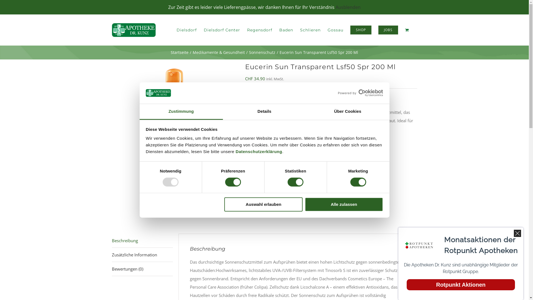 Image resolution: width=533 pixels, height=300 pixels. Describe the element at coordinates (356, 152) in the screenshot. I see `IN DEN WARENKORB` at that location.